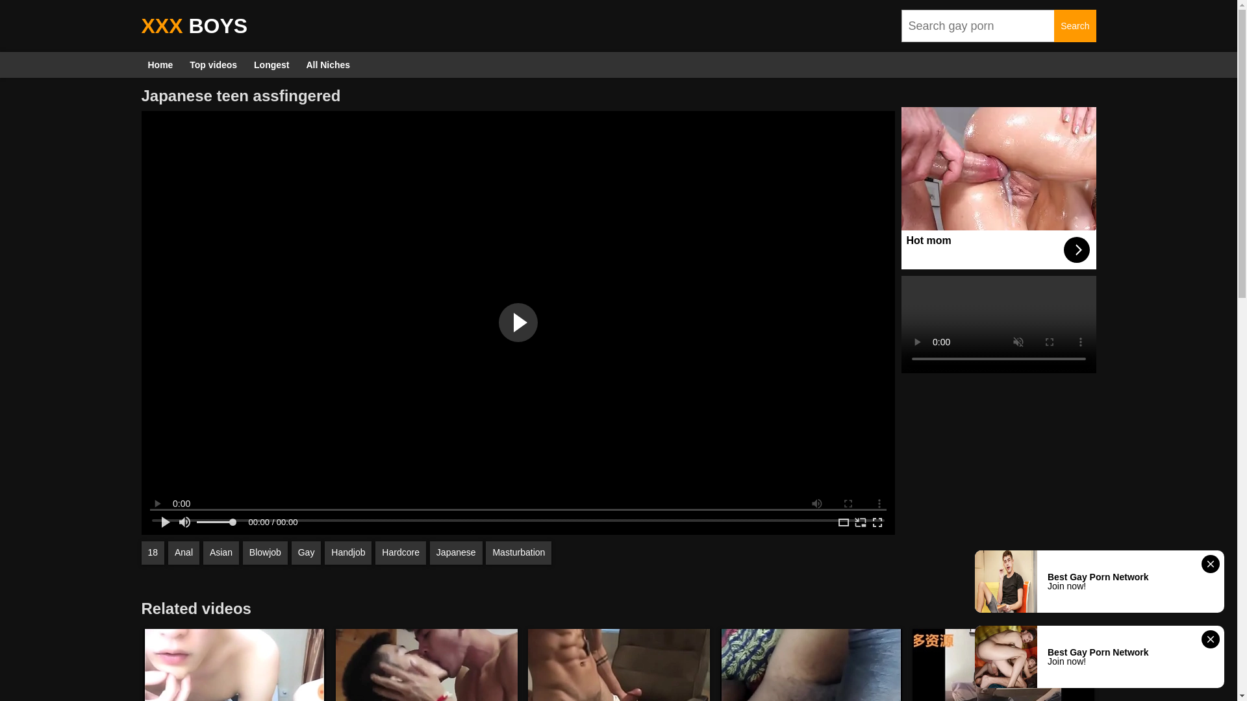 This screenshot has width=1247, height=701. Describe the element at coordinates (456, 553) in the screenshot. I see `Japanese` at that location.